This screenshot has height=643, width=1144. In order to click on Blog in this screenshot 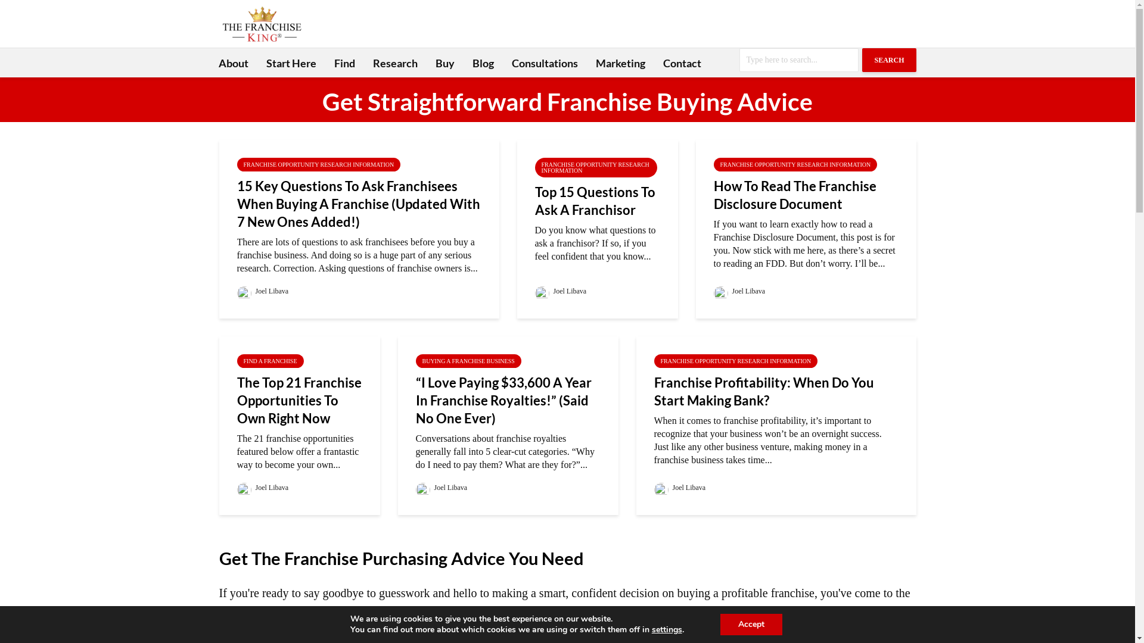, I will do `click(483, 63)`.